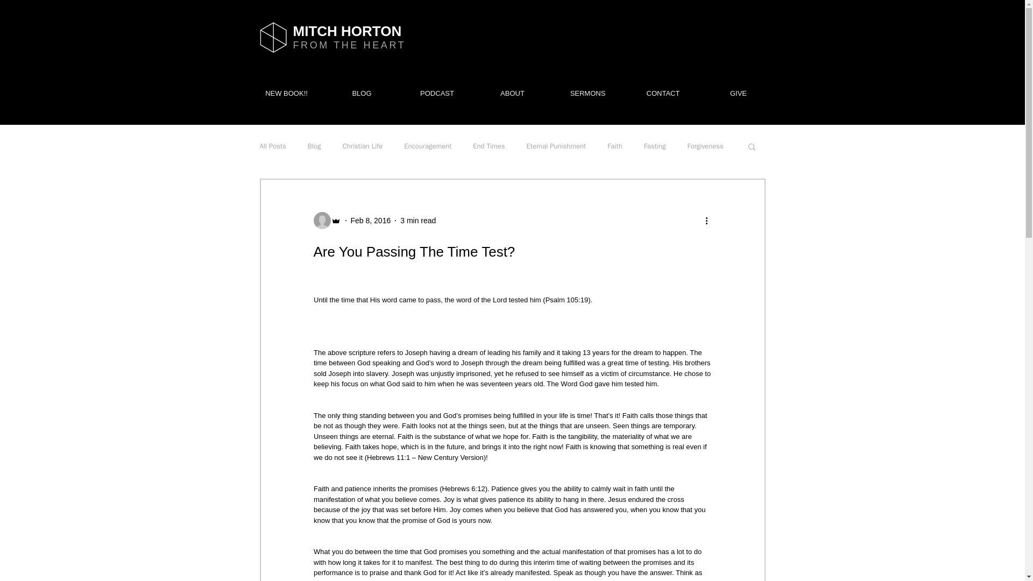  I want to click on Feb 8, 2016, so click(371, 220).